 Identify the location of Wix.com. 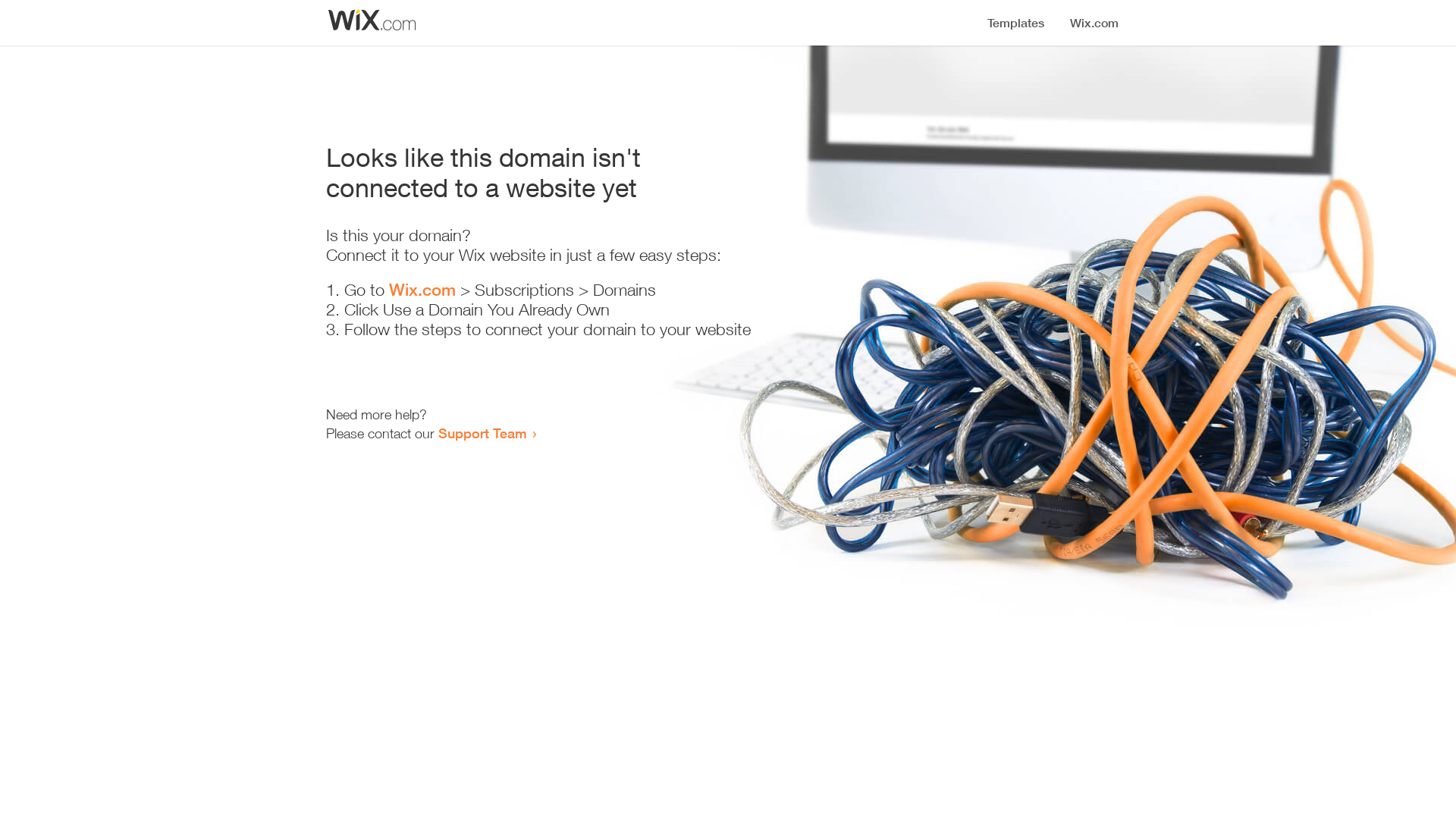
(422, 290).